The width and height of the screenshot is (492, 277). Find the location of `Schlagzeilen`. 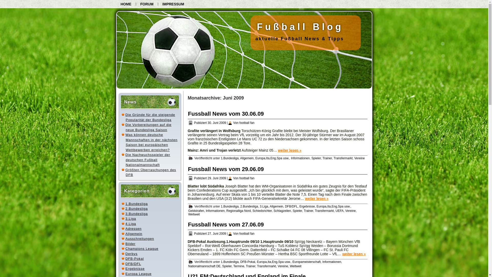

Schlagzeilen is located at coordinates (282, 211).